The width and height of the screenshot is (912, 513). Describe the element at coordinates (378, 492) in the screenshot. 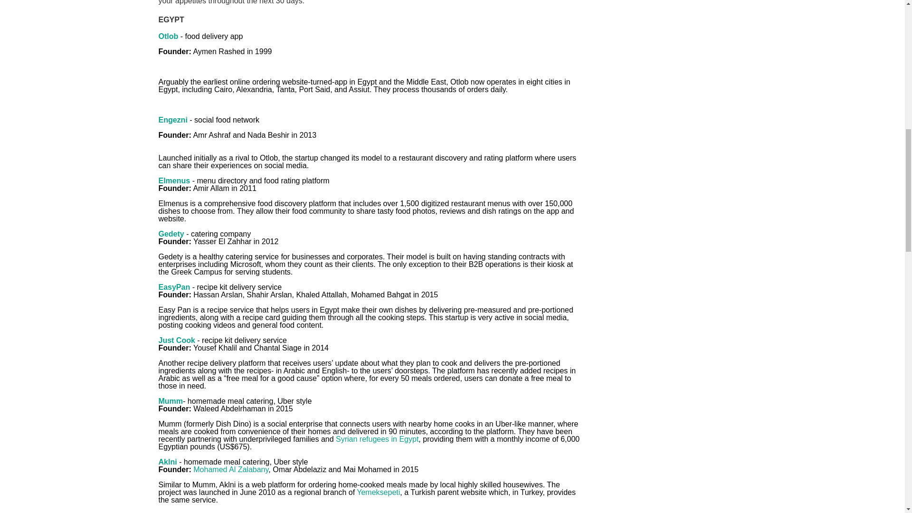

I see `Yemeksepeti` at that location.